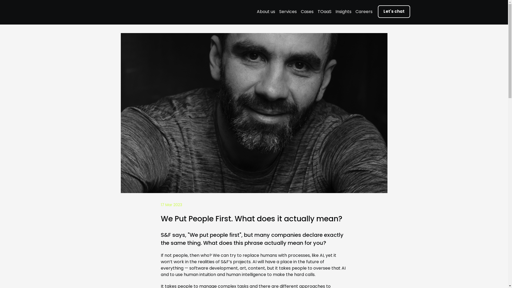 The width and height of the screenshot is (512, 288). What do you see at coordinates (324, 12) in the screenshot?
I see `TOaaS` at bounding box center [324, 12].